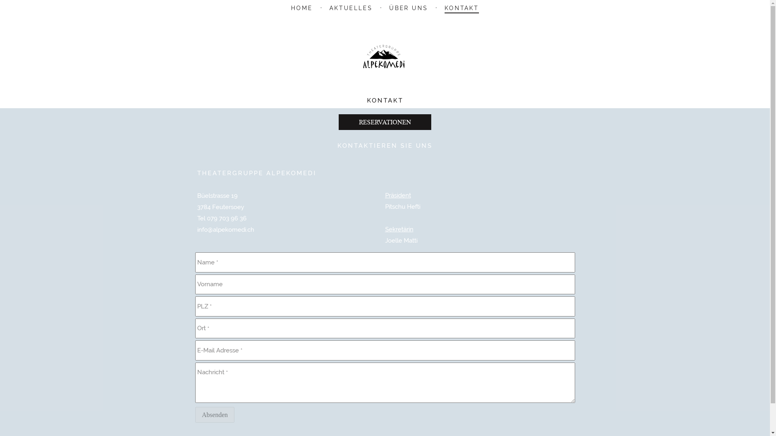 The width and height of the screenshot is (776, 436). What do you see at coordinates (351, 9) in the screenshot?
I see `AKTUELLES` at bounding box center [351, 9].